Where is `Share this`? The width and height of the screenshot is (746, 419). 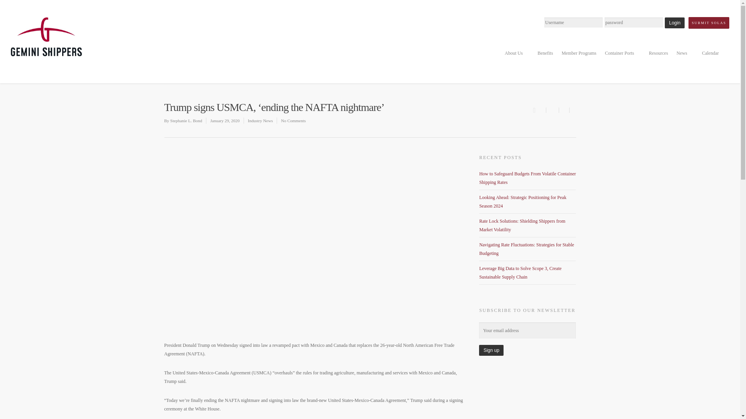
Share this is located at coordinates (553, 110).